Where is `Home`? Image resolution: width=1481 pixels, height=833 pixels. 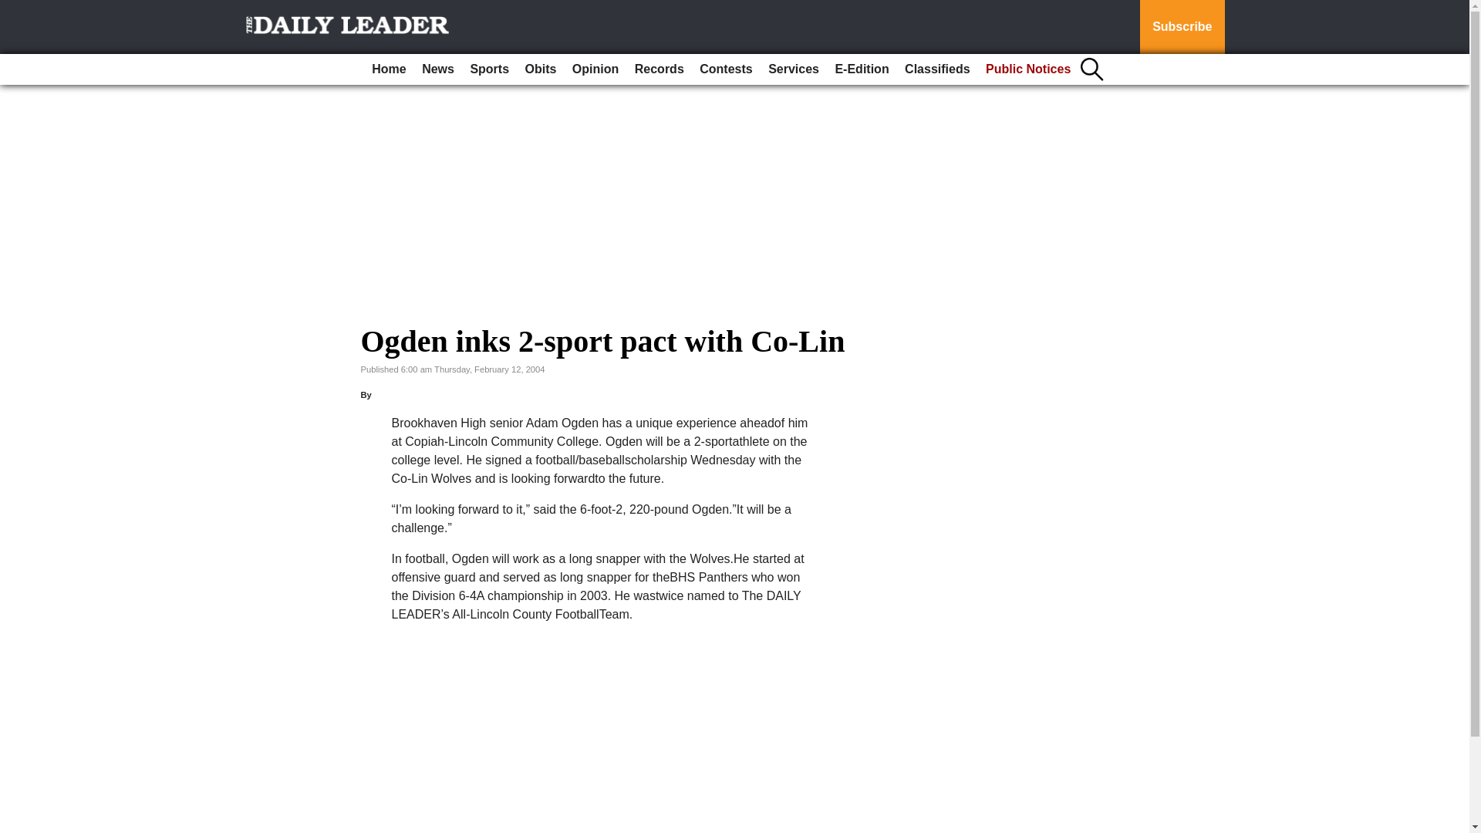
Home is located at coordinates (389, 69).